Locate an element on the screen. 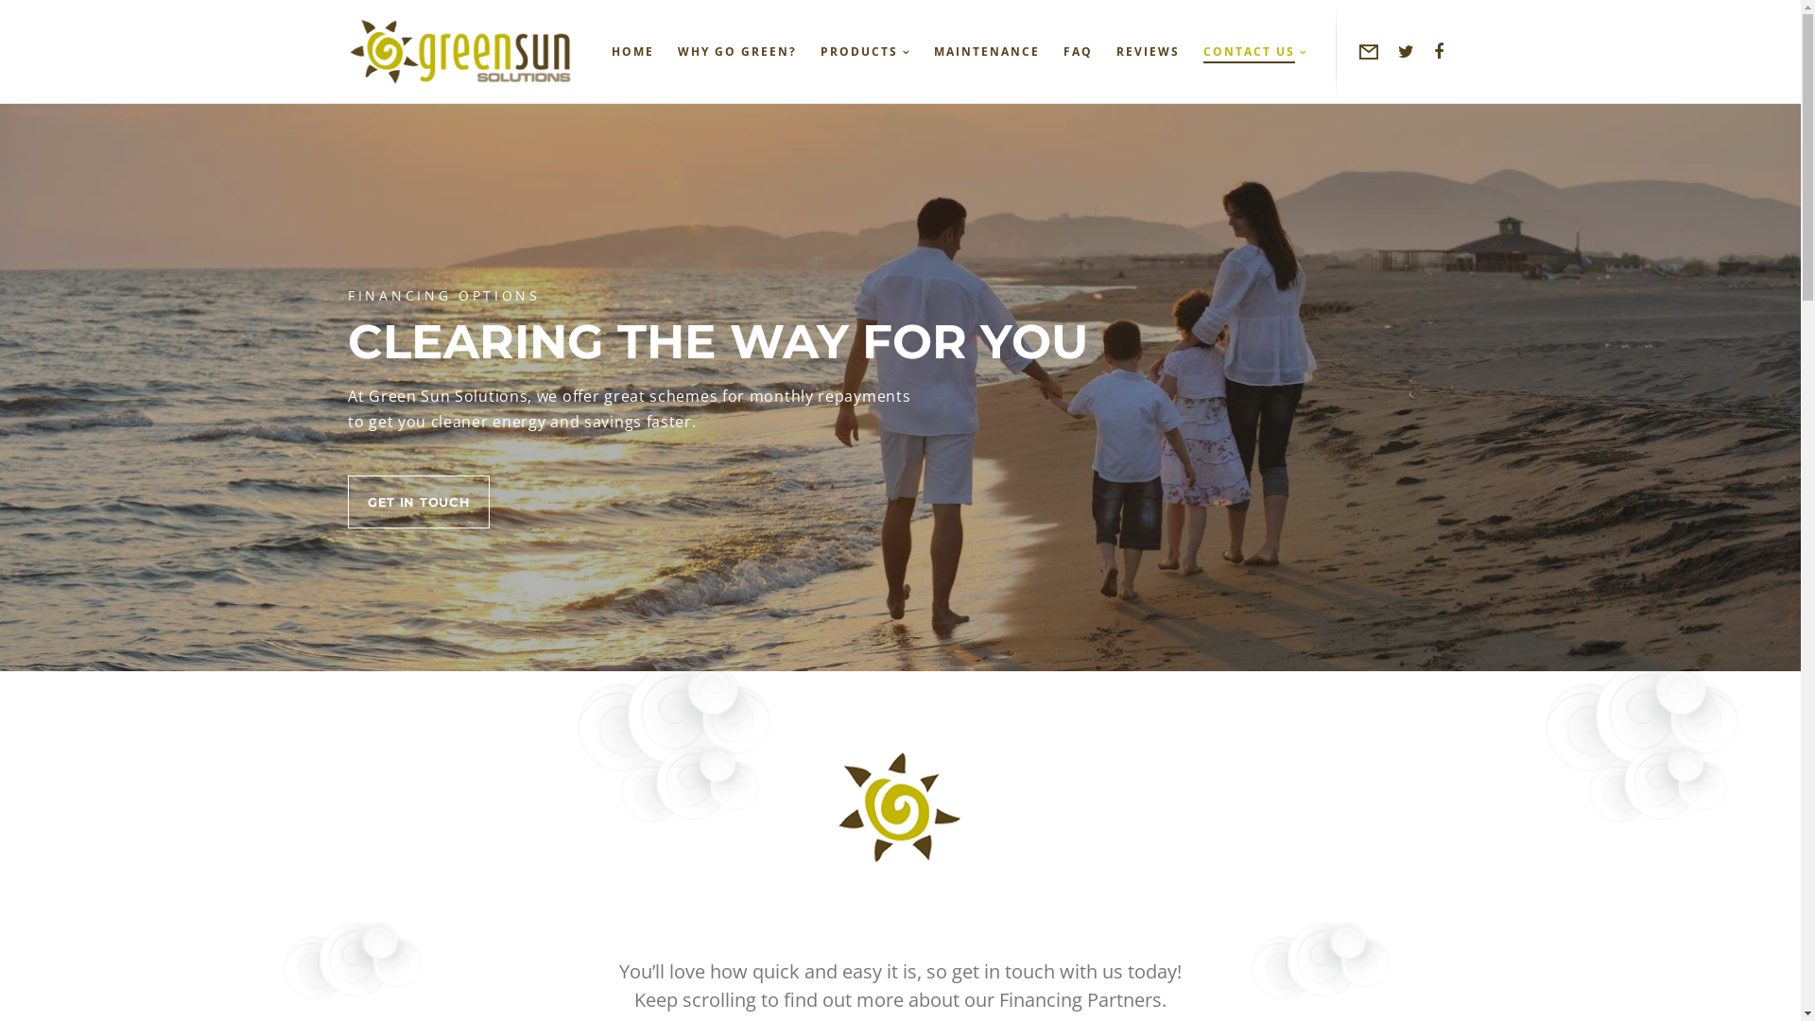 Image resolution: width=1815 pixels, height=1021 pixels. REVIEWS is located at coordinates (1136, 52).